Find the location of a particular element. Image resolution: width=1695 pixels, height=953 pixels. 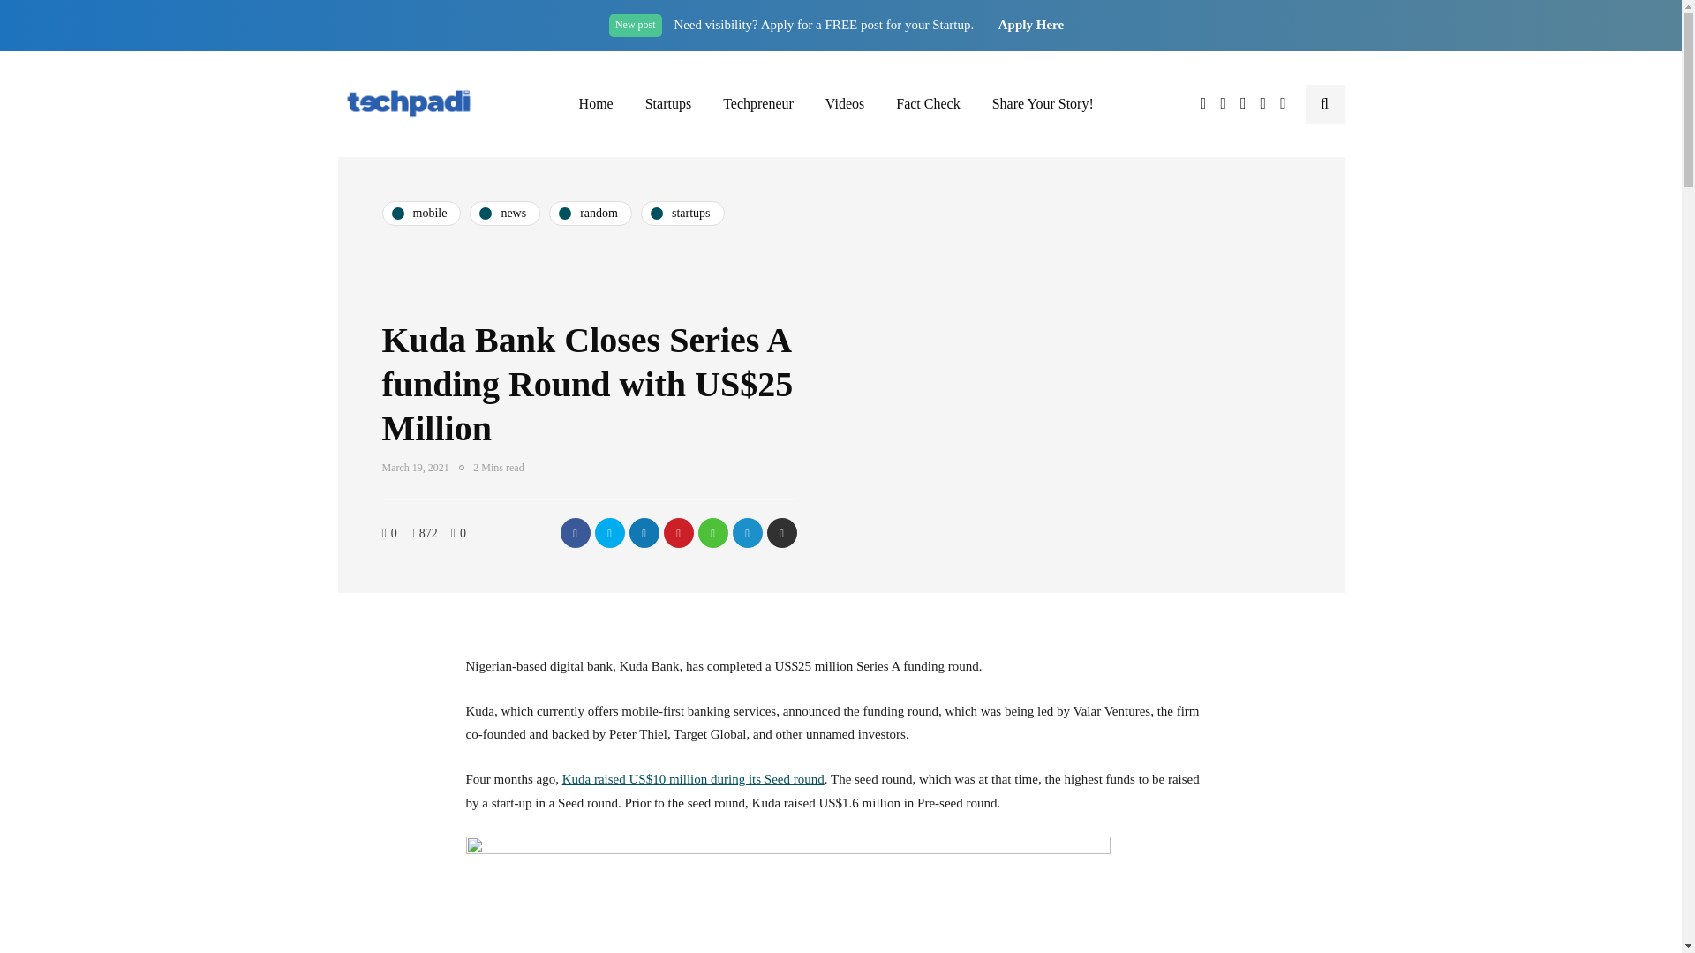

Share to Telegram is located at coordinates (747, 533).